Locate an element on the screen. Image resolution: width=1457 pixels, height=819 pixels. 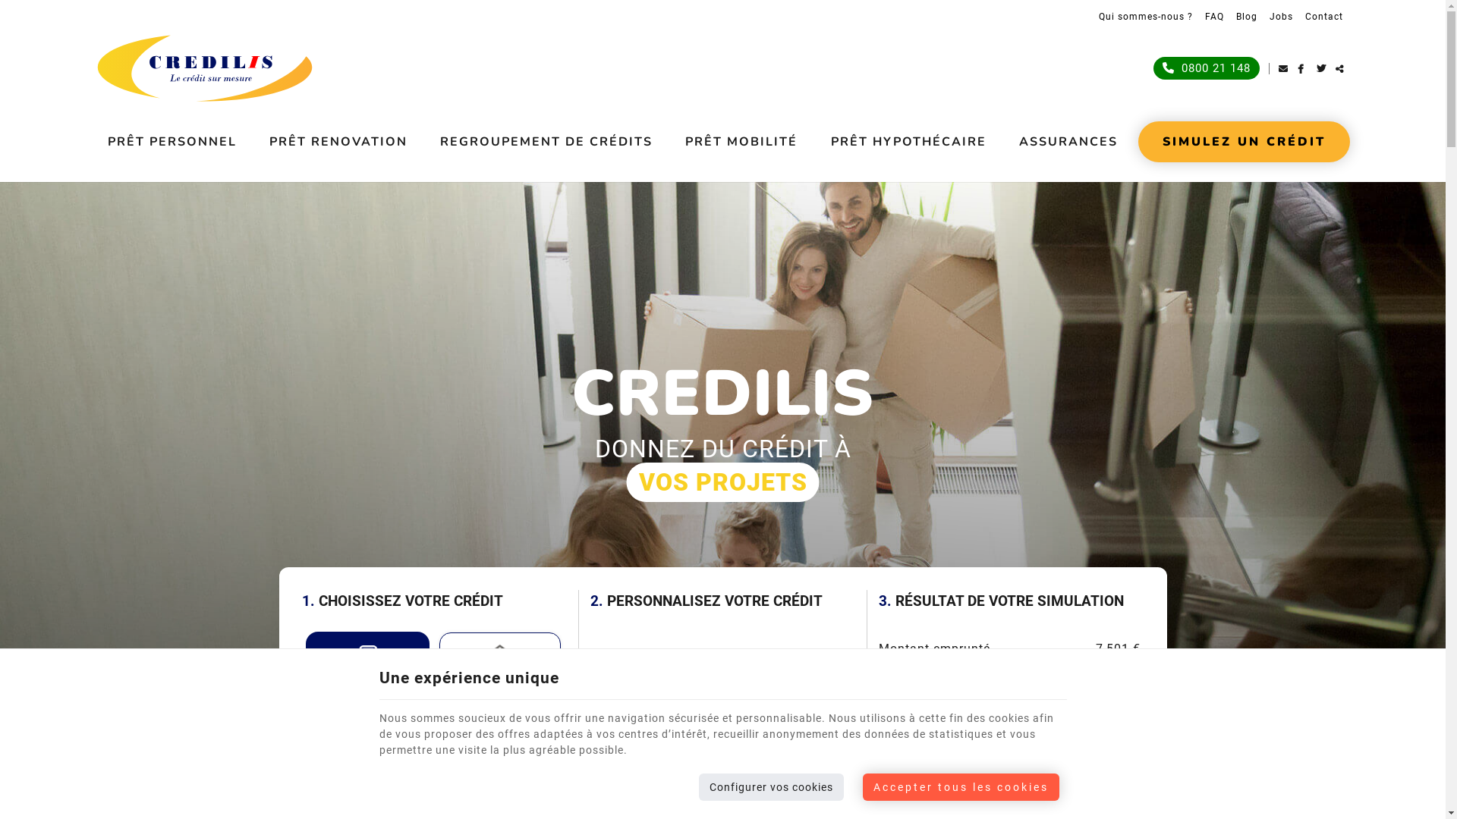
Jobs is located at coordinates (1281, 17).